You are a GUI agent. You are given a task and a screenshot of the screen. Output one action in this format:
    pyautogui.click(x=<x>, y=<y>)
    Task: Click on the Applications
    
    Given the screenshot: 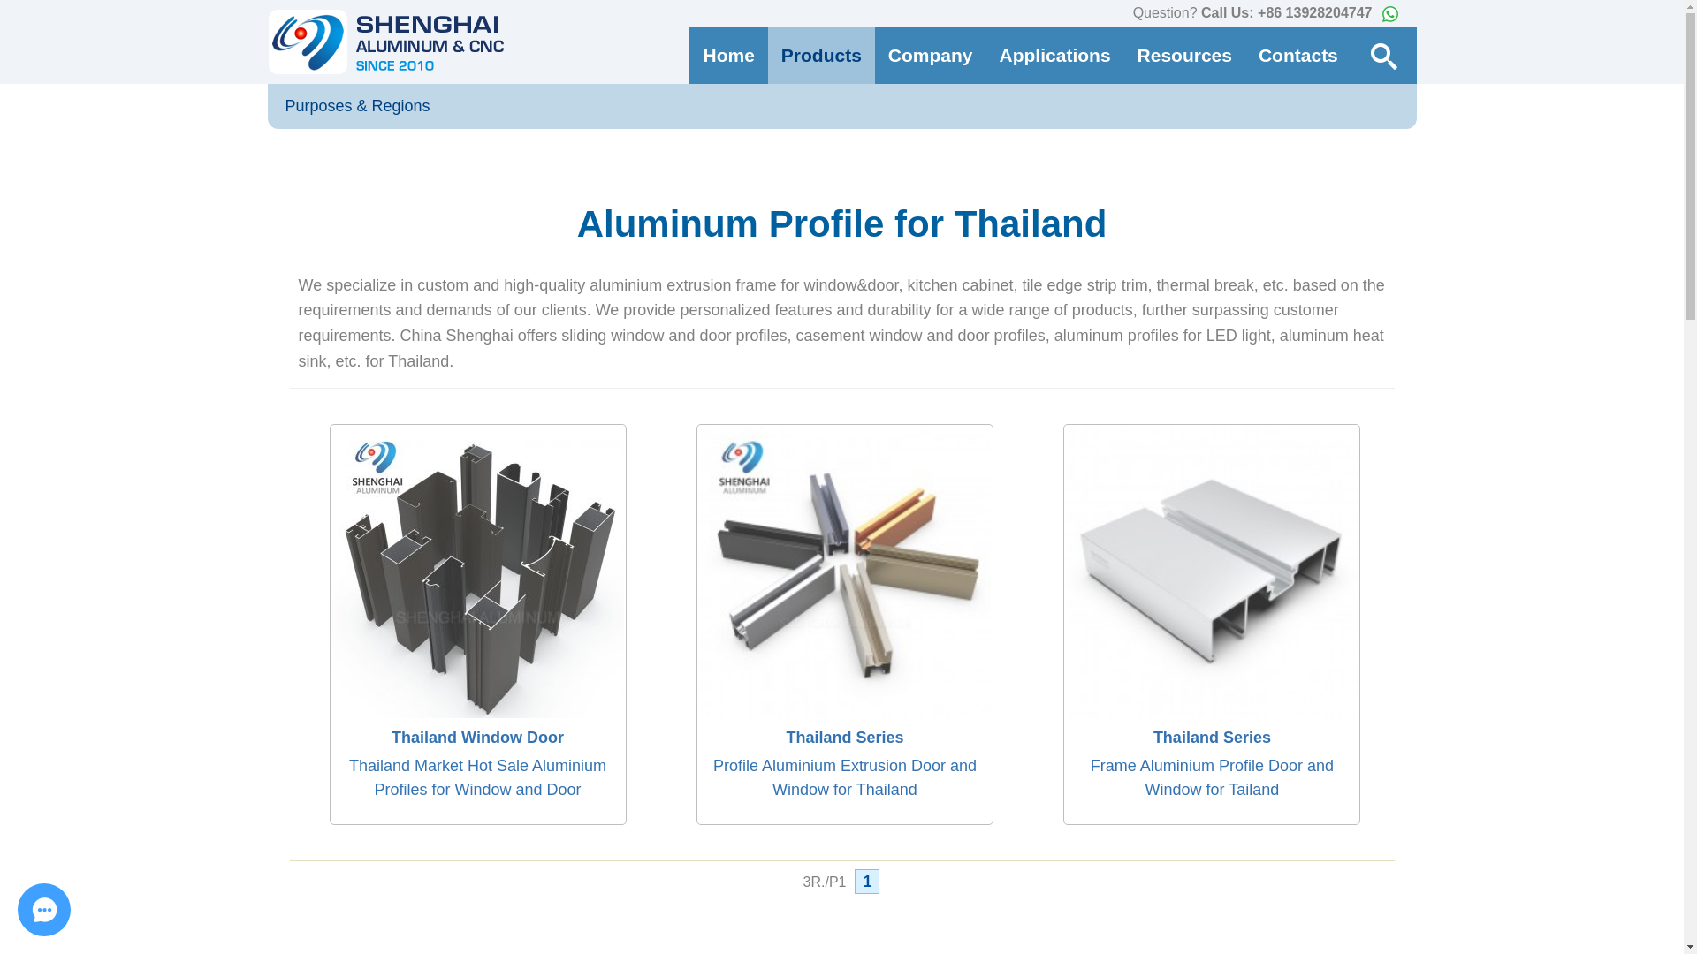 What is the action you would take?
    pyautogui.click(x=1054, y=55)
    